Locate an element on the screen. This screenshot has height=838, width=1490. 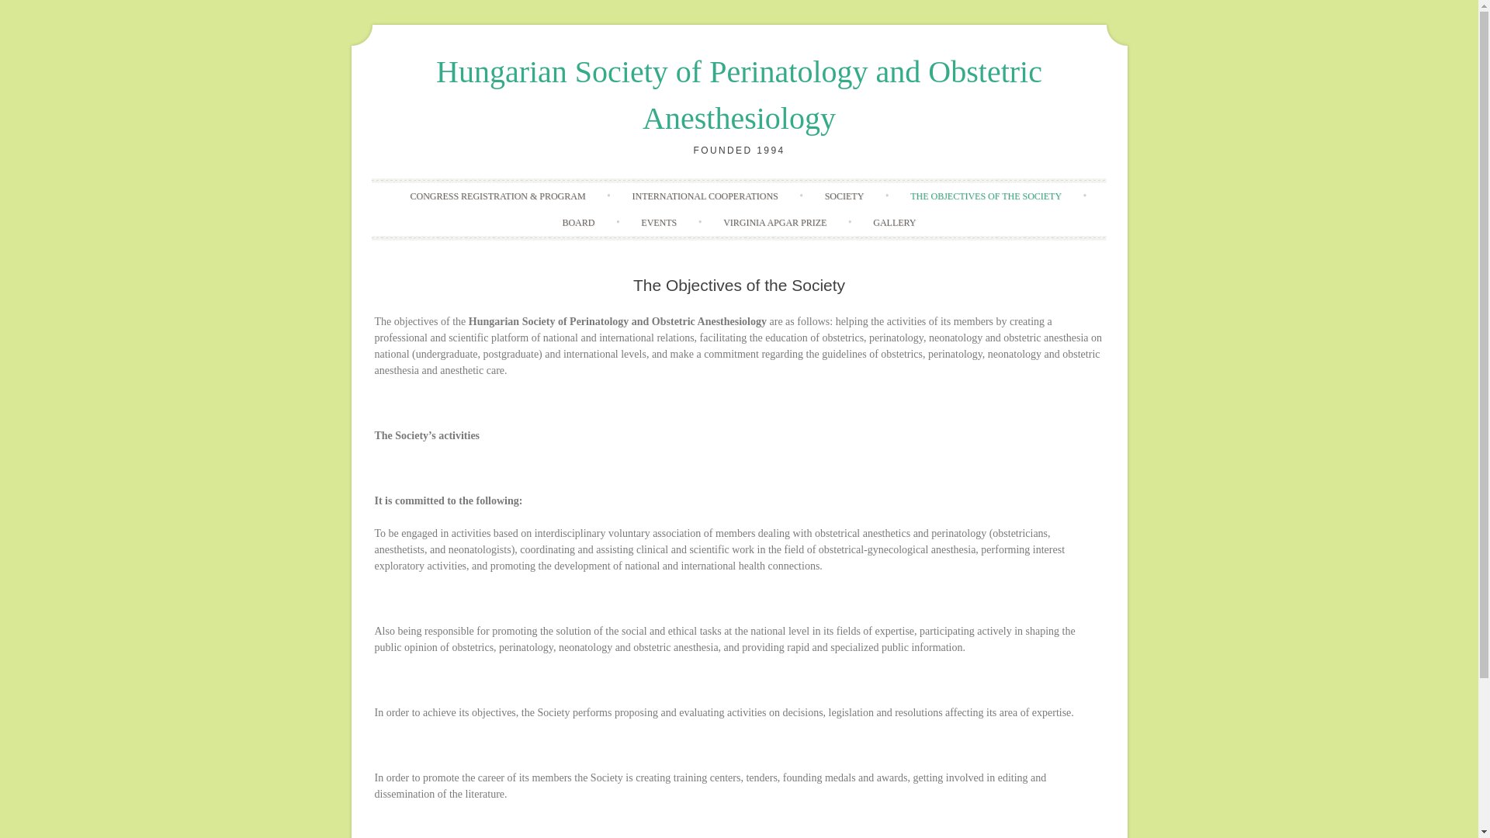
BOARD is located at coordinates (577, 222).